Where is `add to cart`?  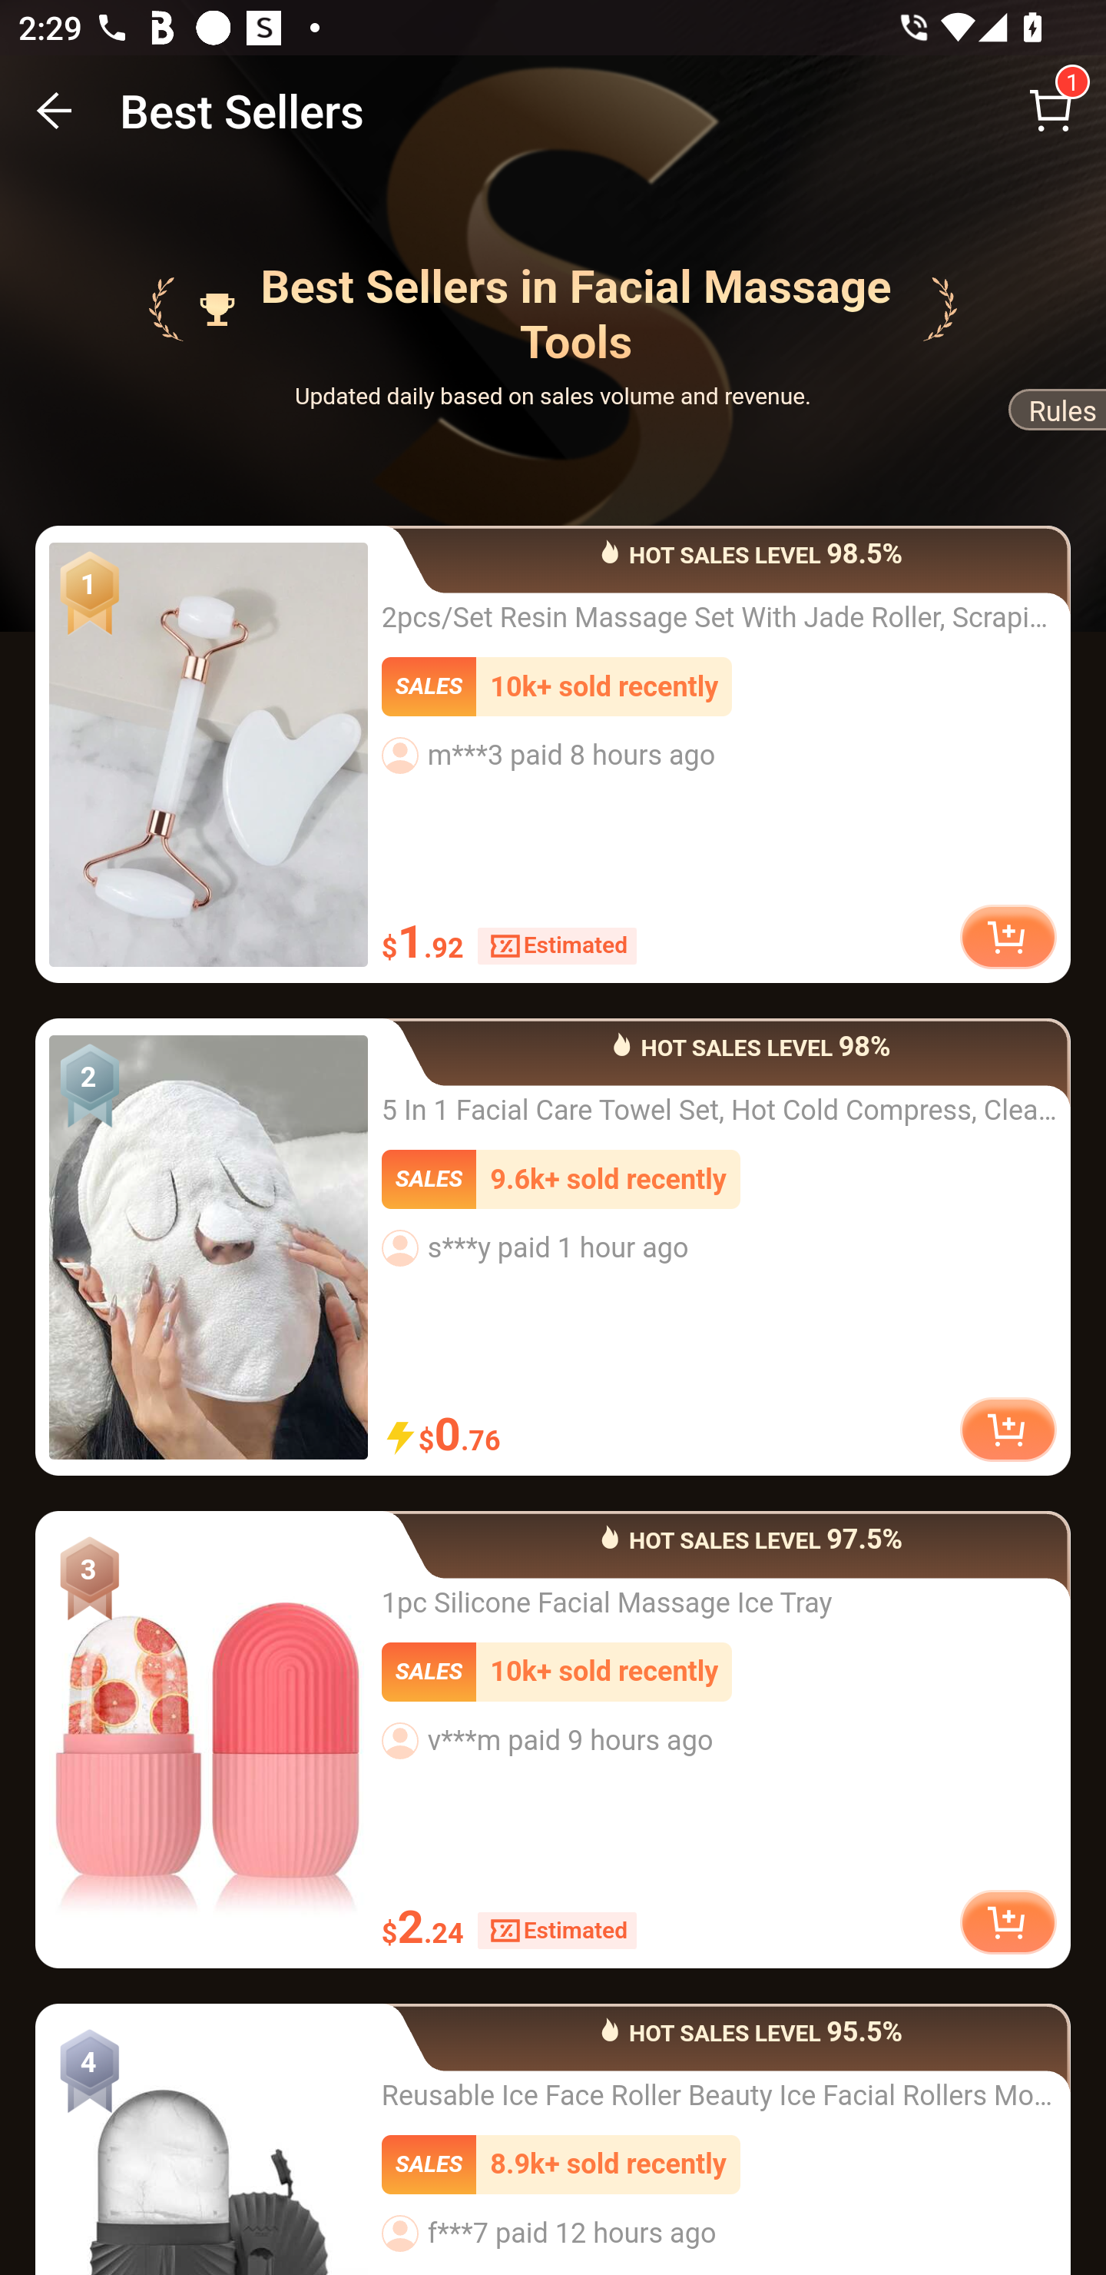
add to cart is located at coordinates (1008, 1428).